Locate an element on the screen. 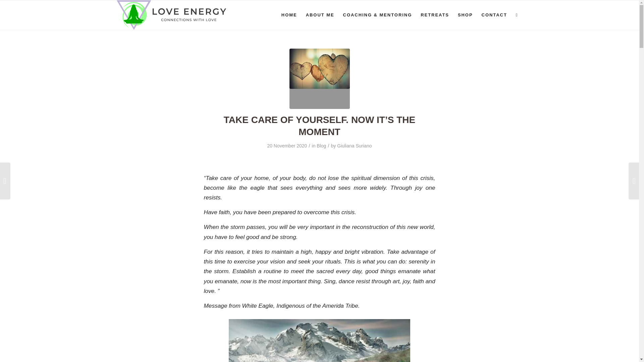 This screenshot has width=644, height=362. Blog is located at coordinates (321, 145).